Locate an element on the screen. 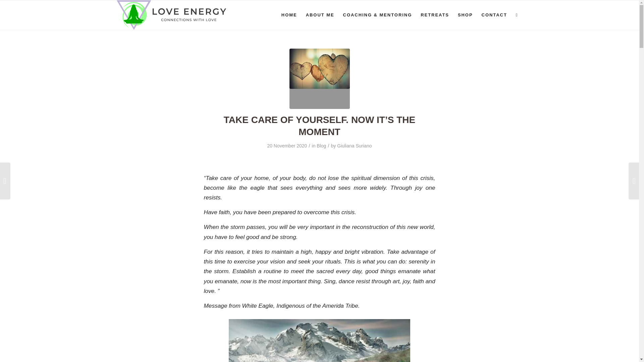 This screenshot has width=644, height=362. Blog is located at coordinates (321, 145).